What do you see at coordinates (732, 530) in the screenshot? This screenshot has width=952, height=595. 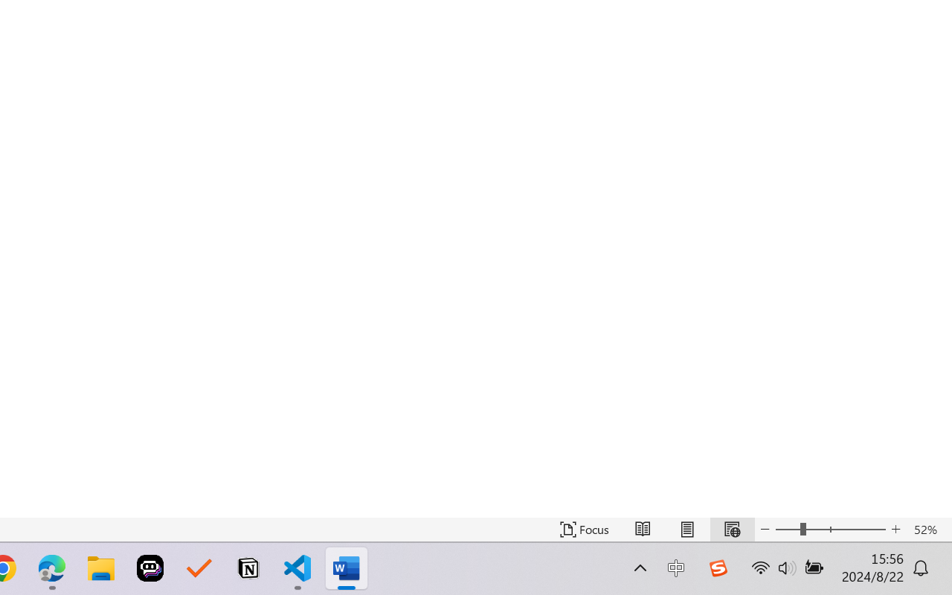 I see `Web Layout` at bounding box center [732, 530].